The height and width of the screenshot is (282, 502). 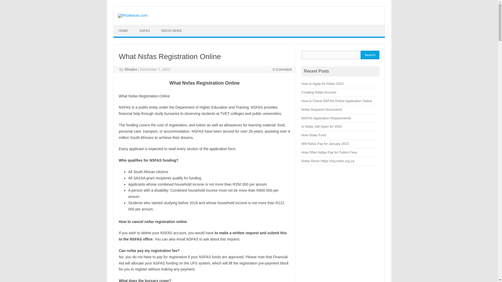 I want to click on NSFAS, so click(x=144, y=31).